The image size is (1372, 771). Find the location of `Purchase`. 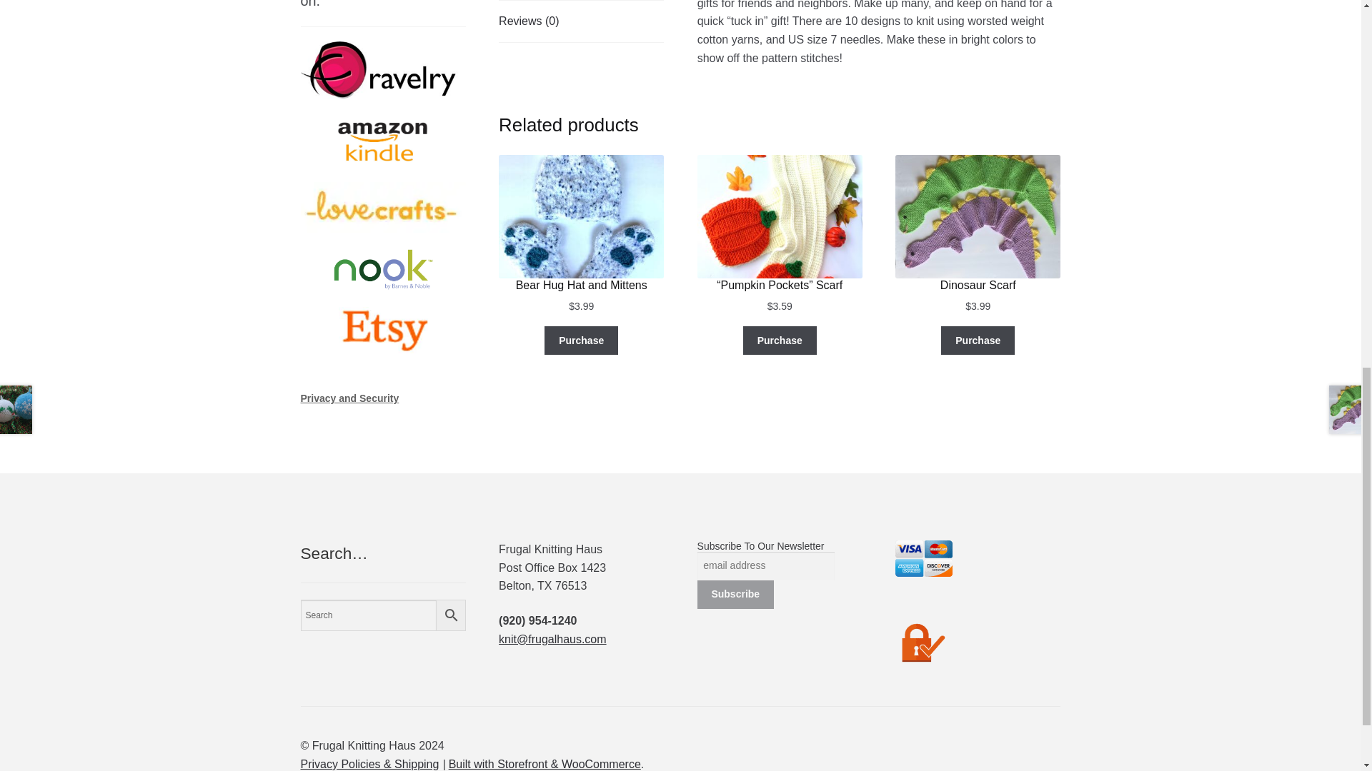

Purchase is located at coordinates (582, 340).